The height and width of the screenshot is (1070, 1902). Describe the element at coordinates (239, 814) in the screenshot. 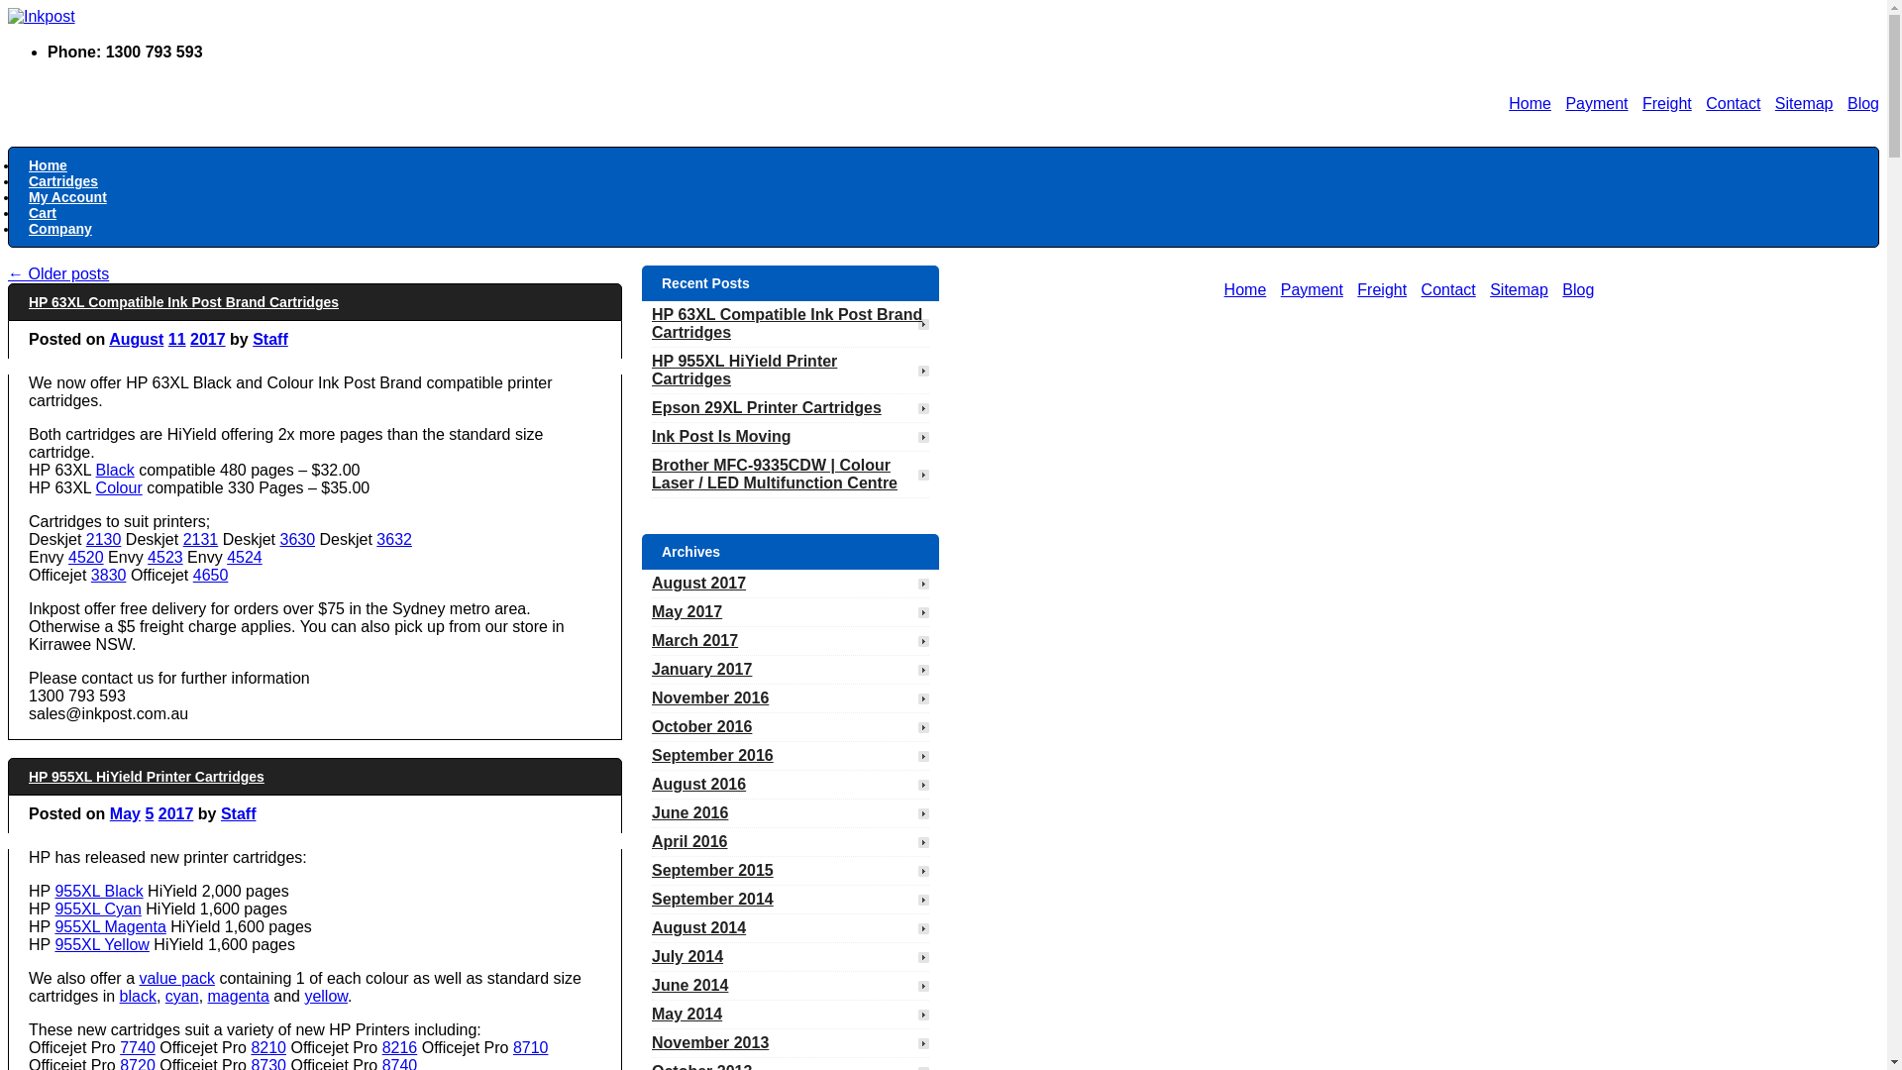

I see `Staff` at that location.